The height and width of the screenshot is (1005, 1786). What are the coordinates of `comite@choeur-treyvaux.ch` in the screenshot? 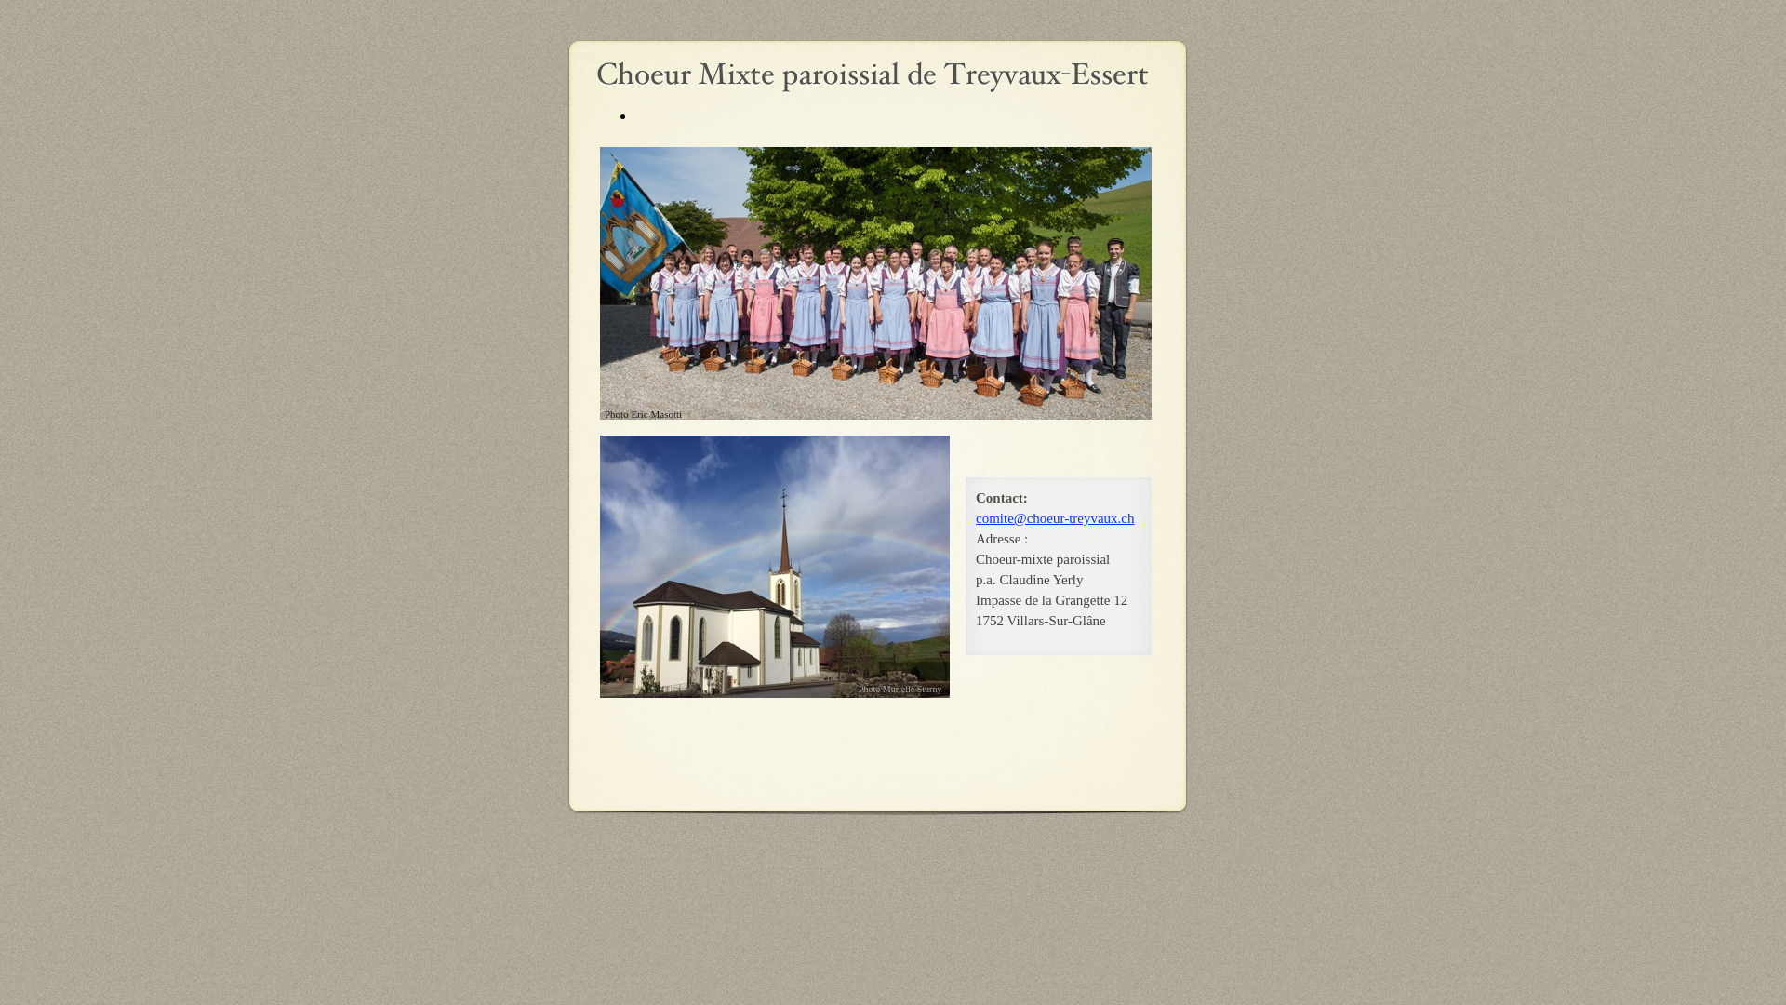 It's located at (1055, 518).